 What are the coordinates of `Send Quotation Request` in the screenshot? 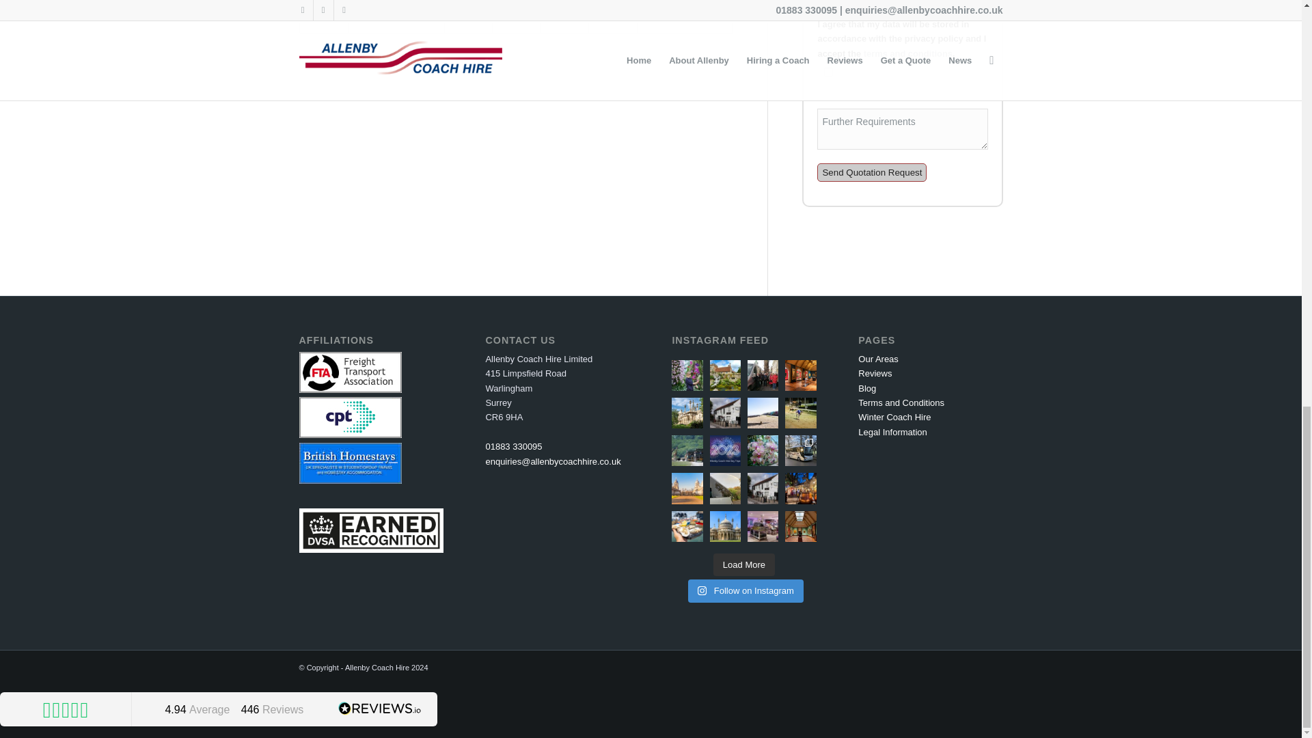 It's located at (872, 172).